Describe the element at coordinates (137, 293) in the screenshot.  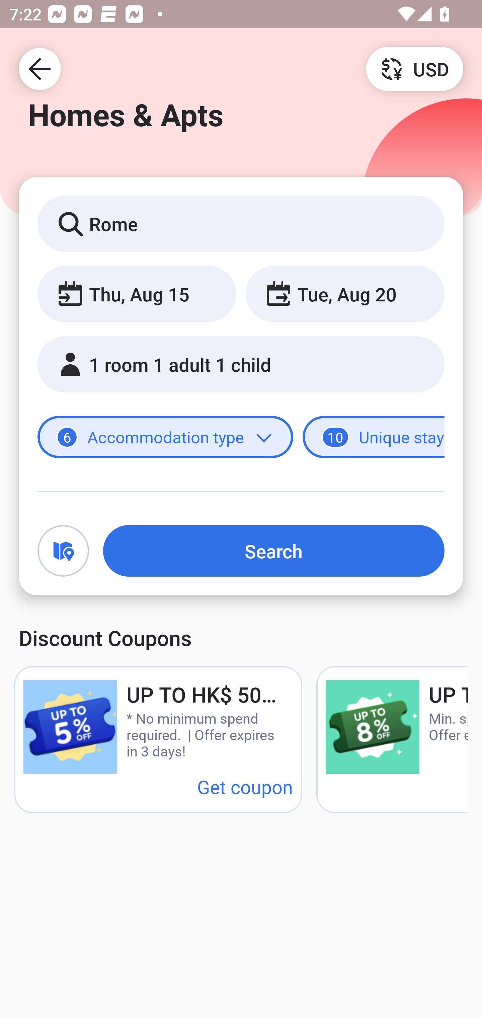
I see `Thu, Aug 15` at that location.